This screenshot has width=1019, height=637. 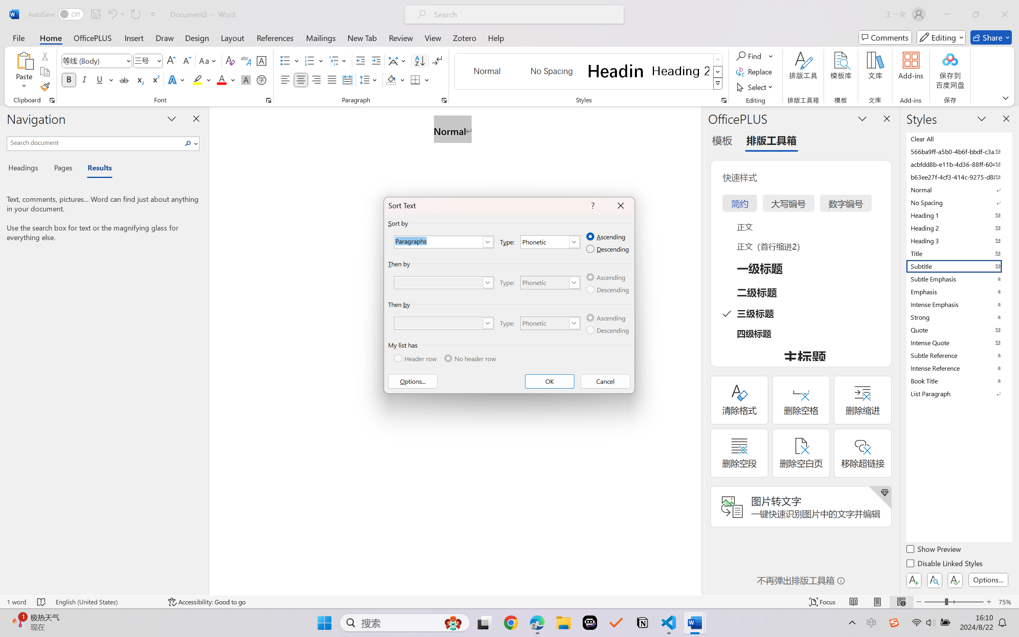 What do you see at coordinates (362, 37) in the screenshot?
I see `New Tab` at bounding box center [362, 37].